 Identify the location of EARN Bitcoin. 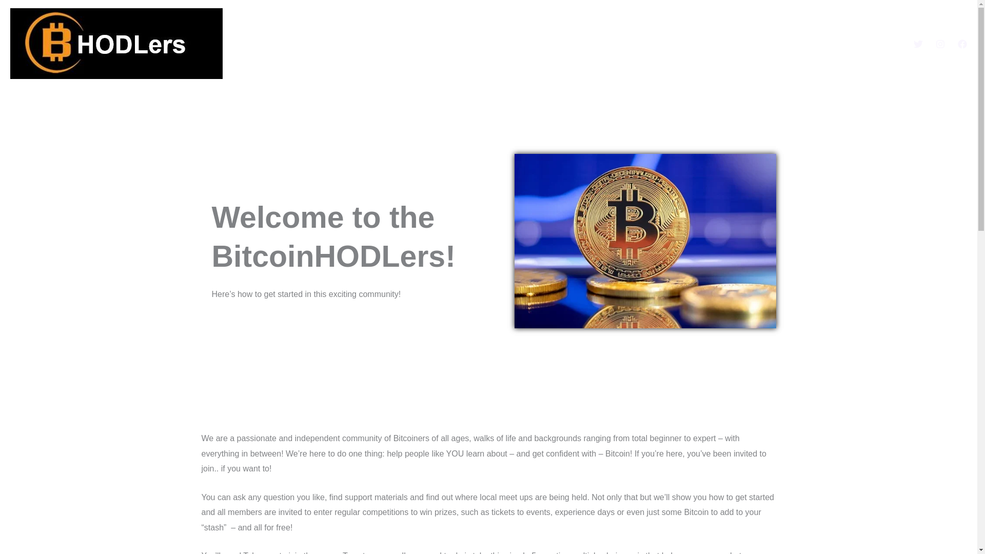
(870, 44).